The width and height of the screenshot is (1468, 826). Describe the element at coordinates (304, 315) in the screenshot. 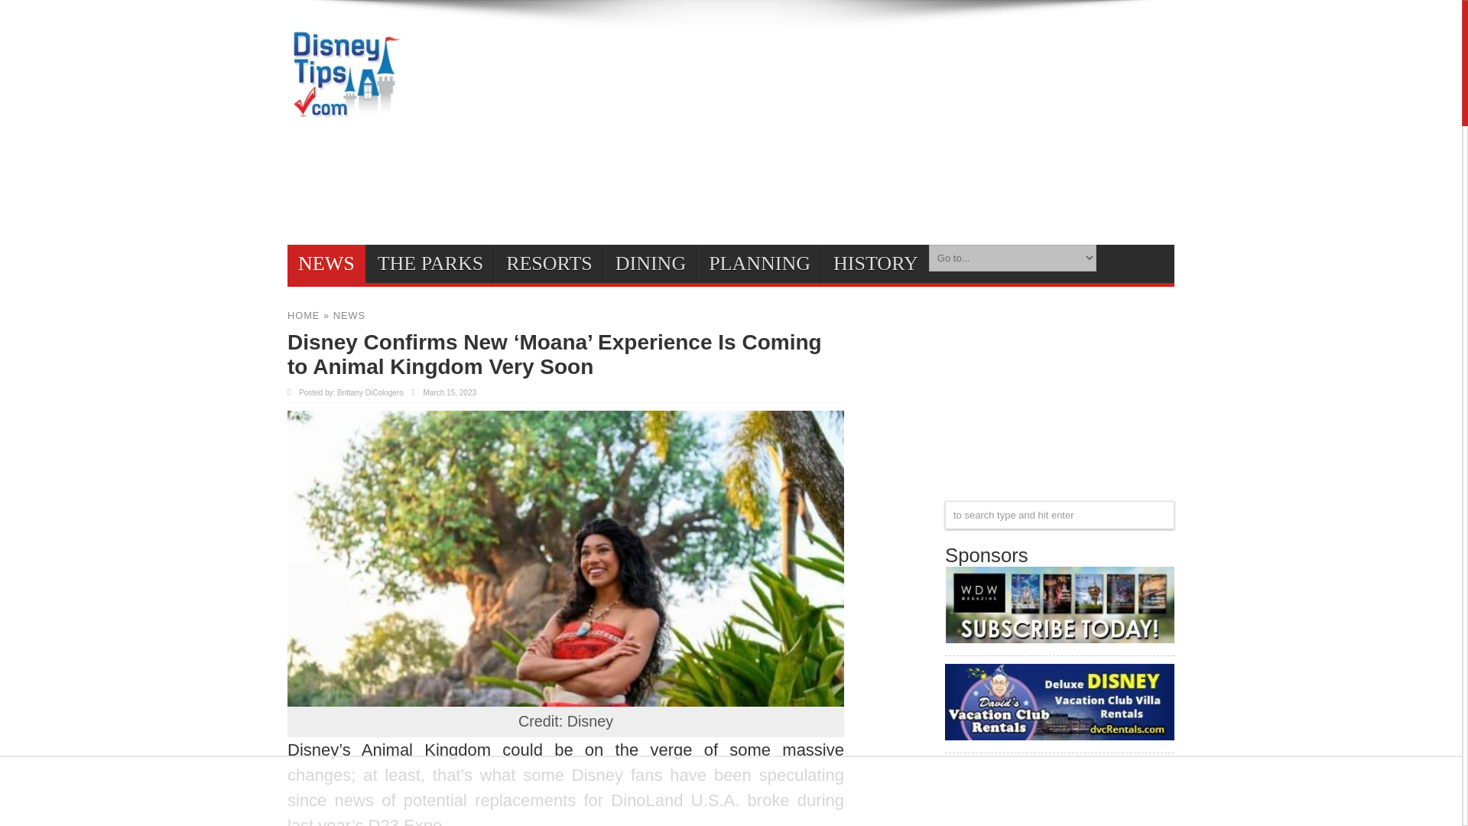

I see `HOME` at that location.